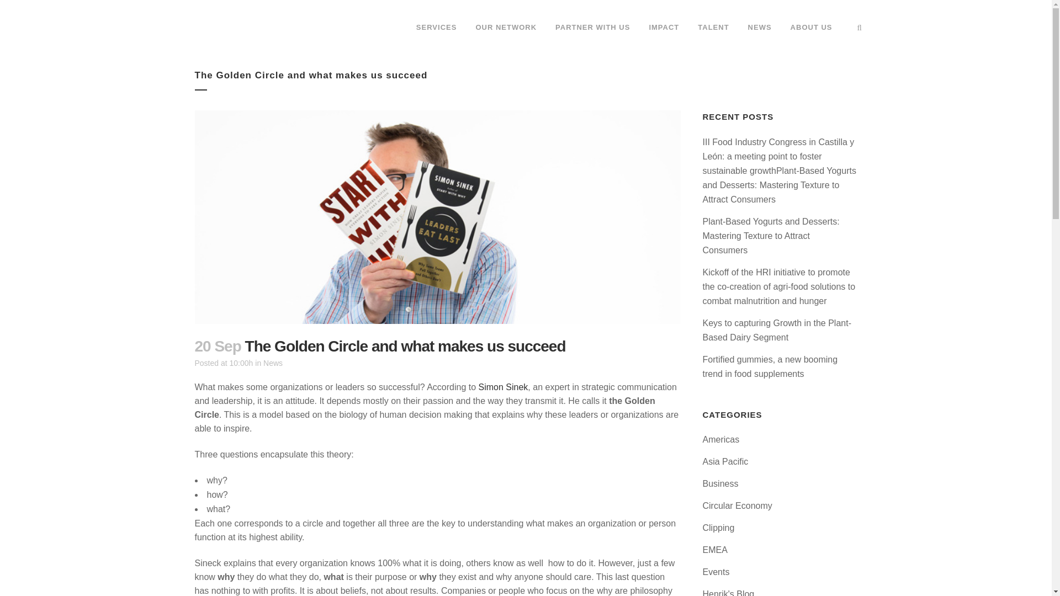  I want to click on OUR NETWORK, so click(506, 28).